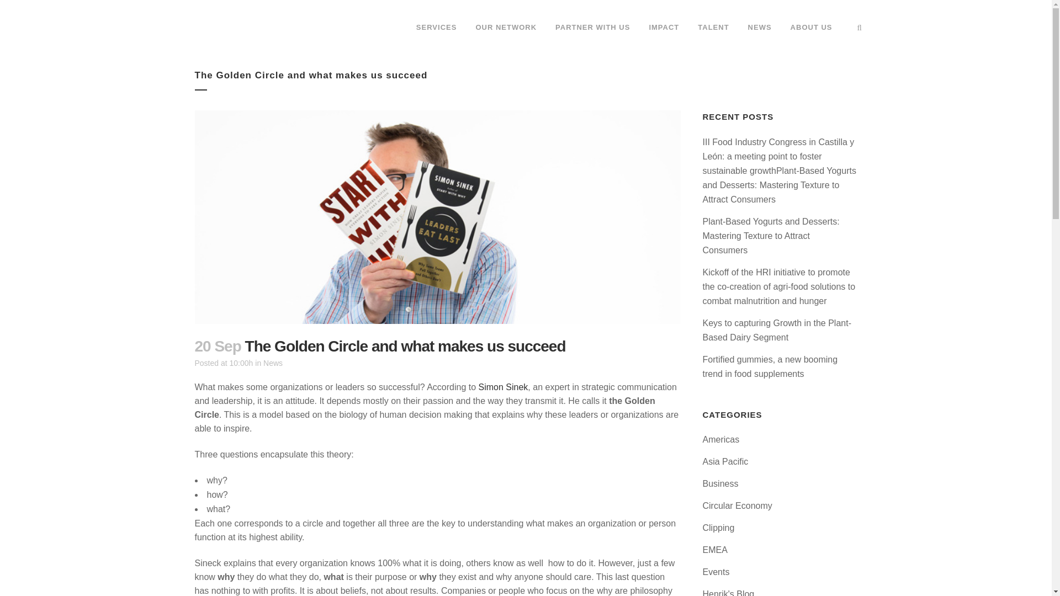  I want to click on OUR NETWORK, so click(506, 28).